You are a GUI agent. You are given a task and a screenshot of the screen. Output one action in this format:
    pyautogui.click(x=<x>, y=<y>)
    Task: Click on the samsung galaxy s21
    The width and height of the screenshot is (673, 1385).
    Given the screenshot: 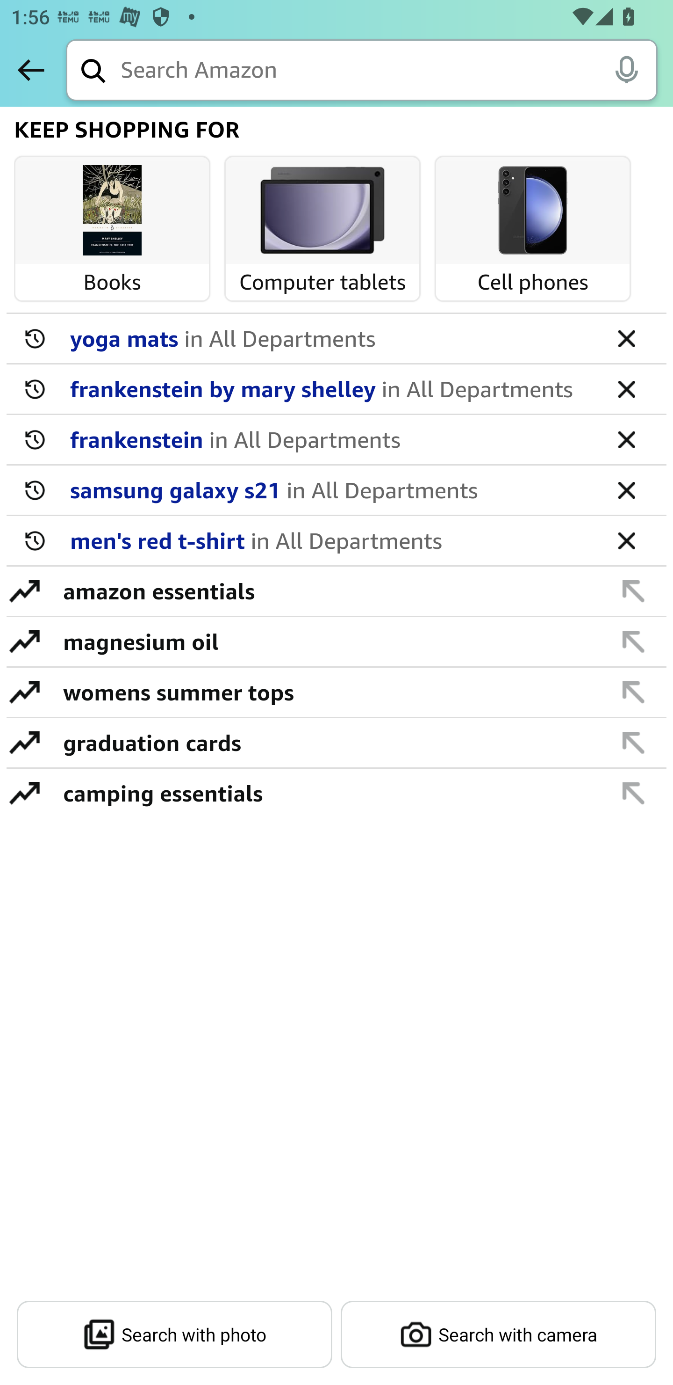 What is the action you would take?
    pyautogui.click(x=330, y=489)
    